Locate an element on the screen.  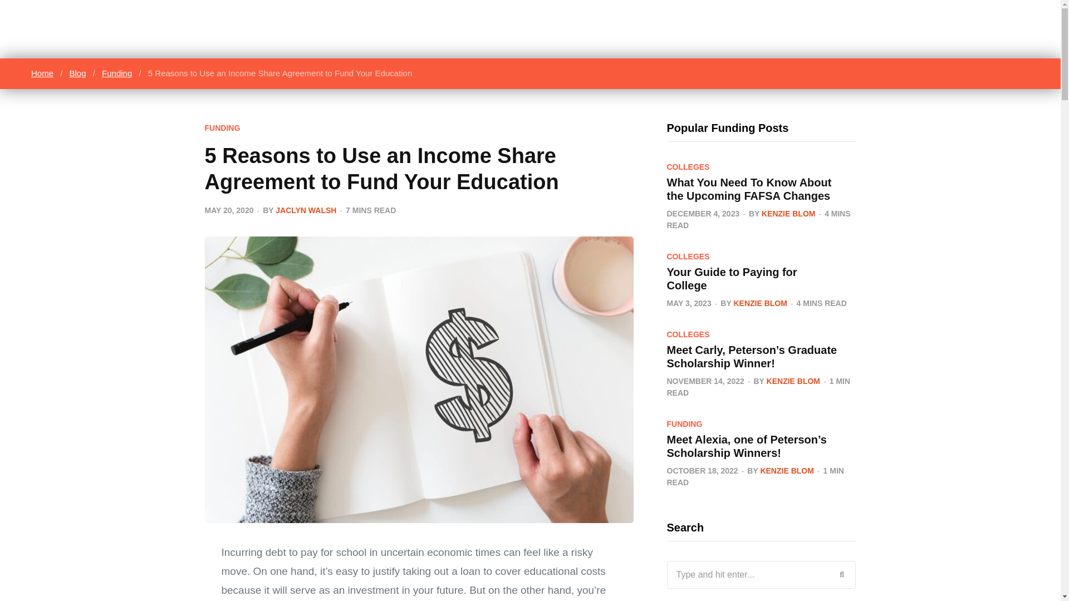
Posts by Kenzie Blom is located at coordinates (788, 214).